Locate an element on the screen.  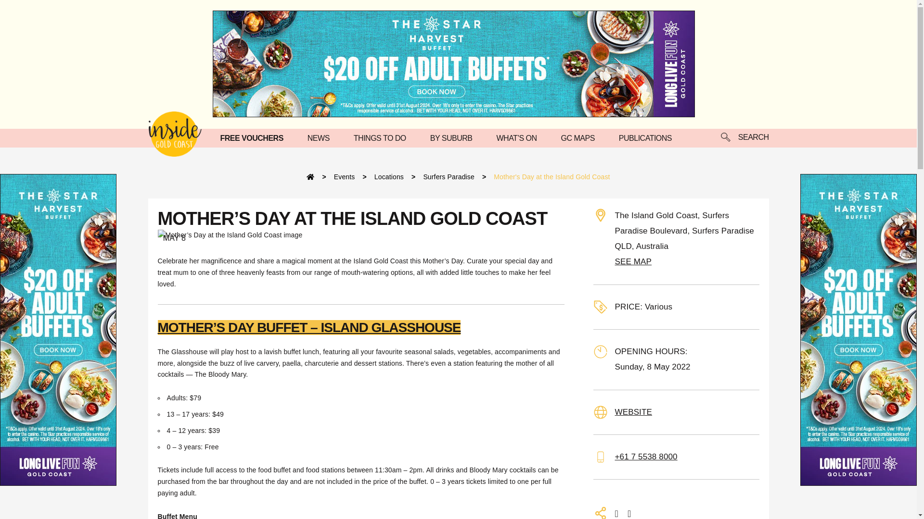
BY SUBURB is located at coordinates (454, 137).